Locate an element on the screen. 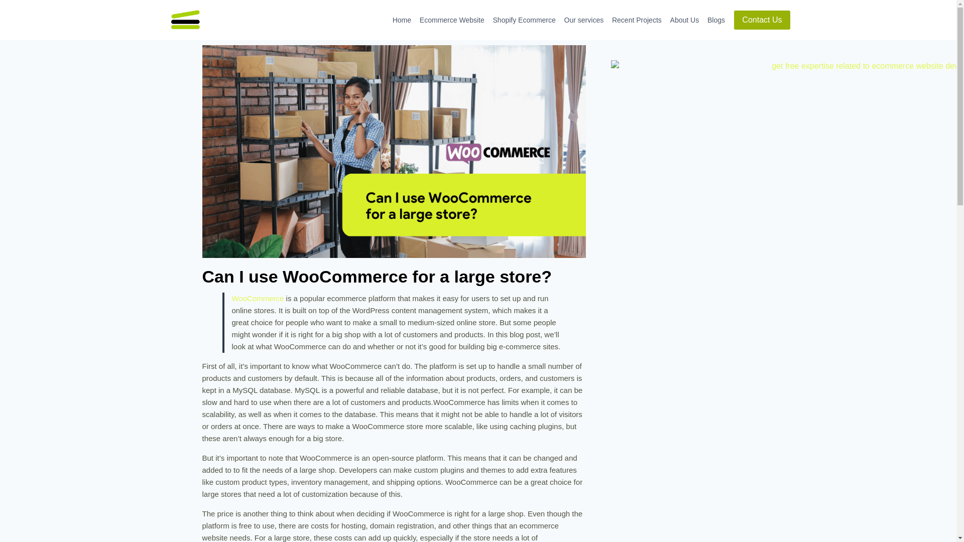 This screenshot has width=964, height=542. Home is located at coordinates (402, 20).